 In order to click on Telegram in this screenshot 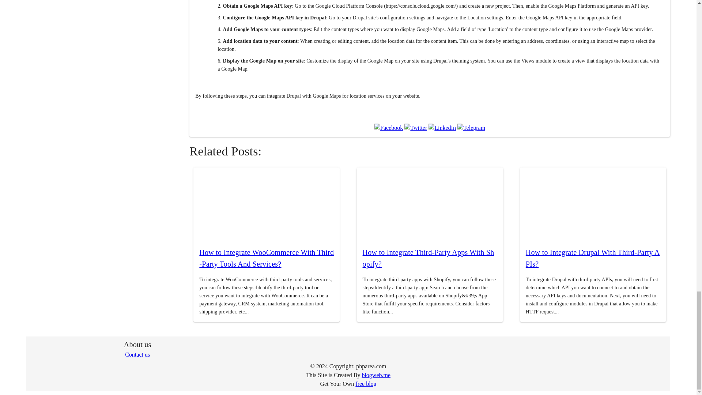, I will do `click(471, 128)`.